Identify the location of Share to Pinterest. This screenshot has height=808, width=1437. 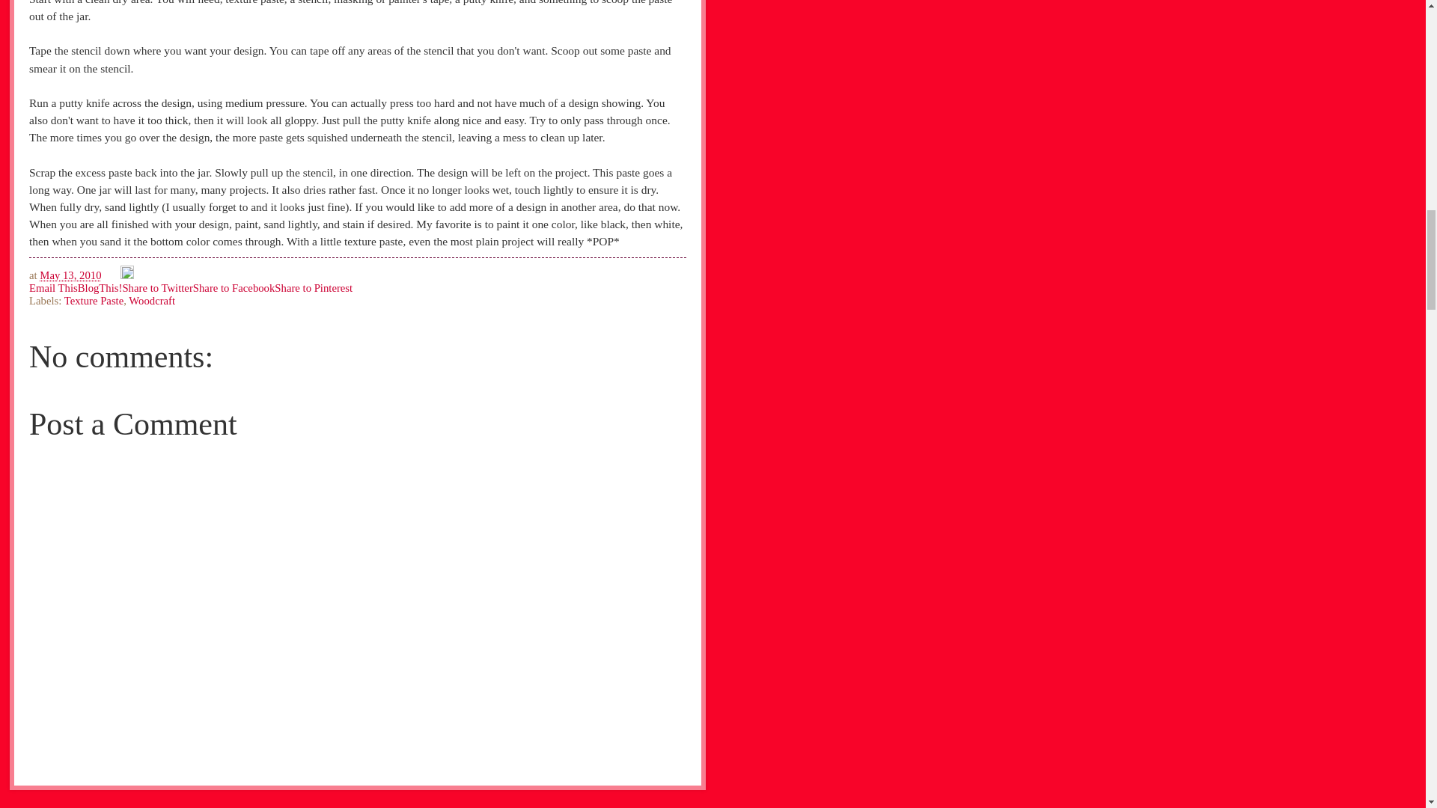
(313, 287).